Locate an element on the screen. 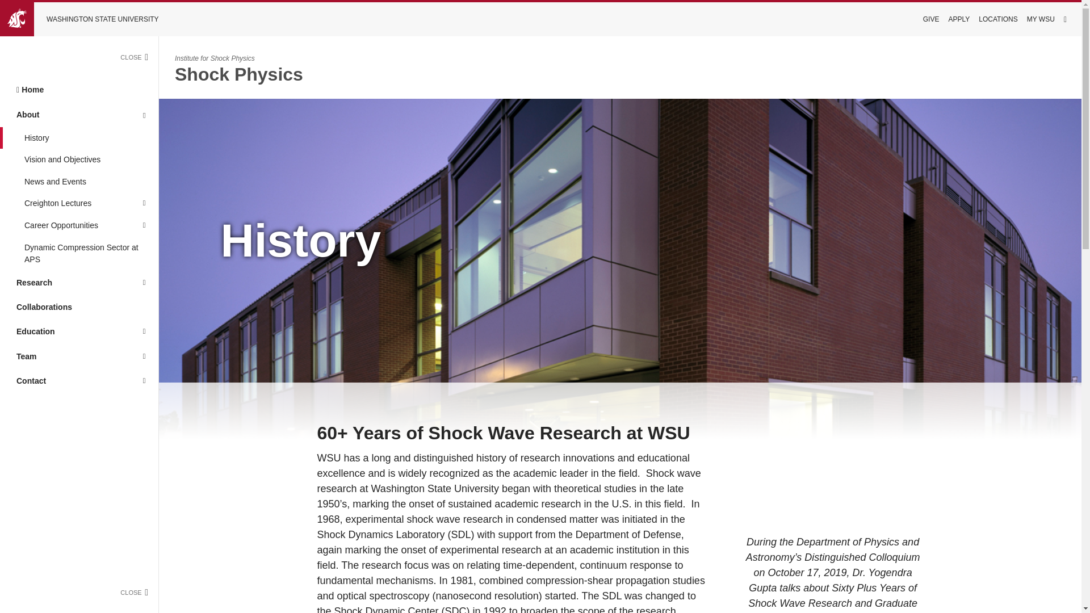 This screenshot has width=1090, height=613. Career Opportunities is located at coordinates (65, 225).